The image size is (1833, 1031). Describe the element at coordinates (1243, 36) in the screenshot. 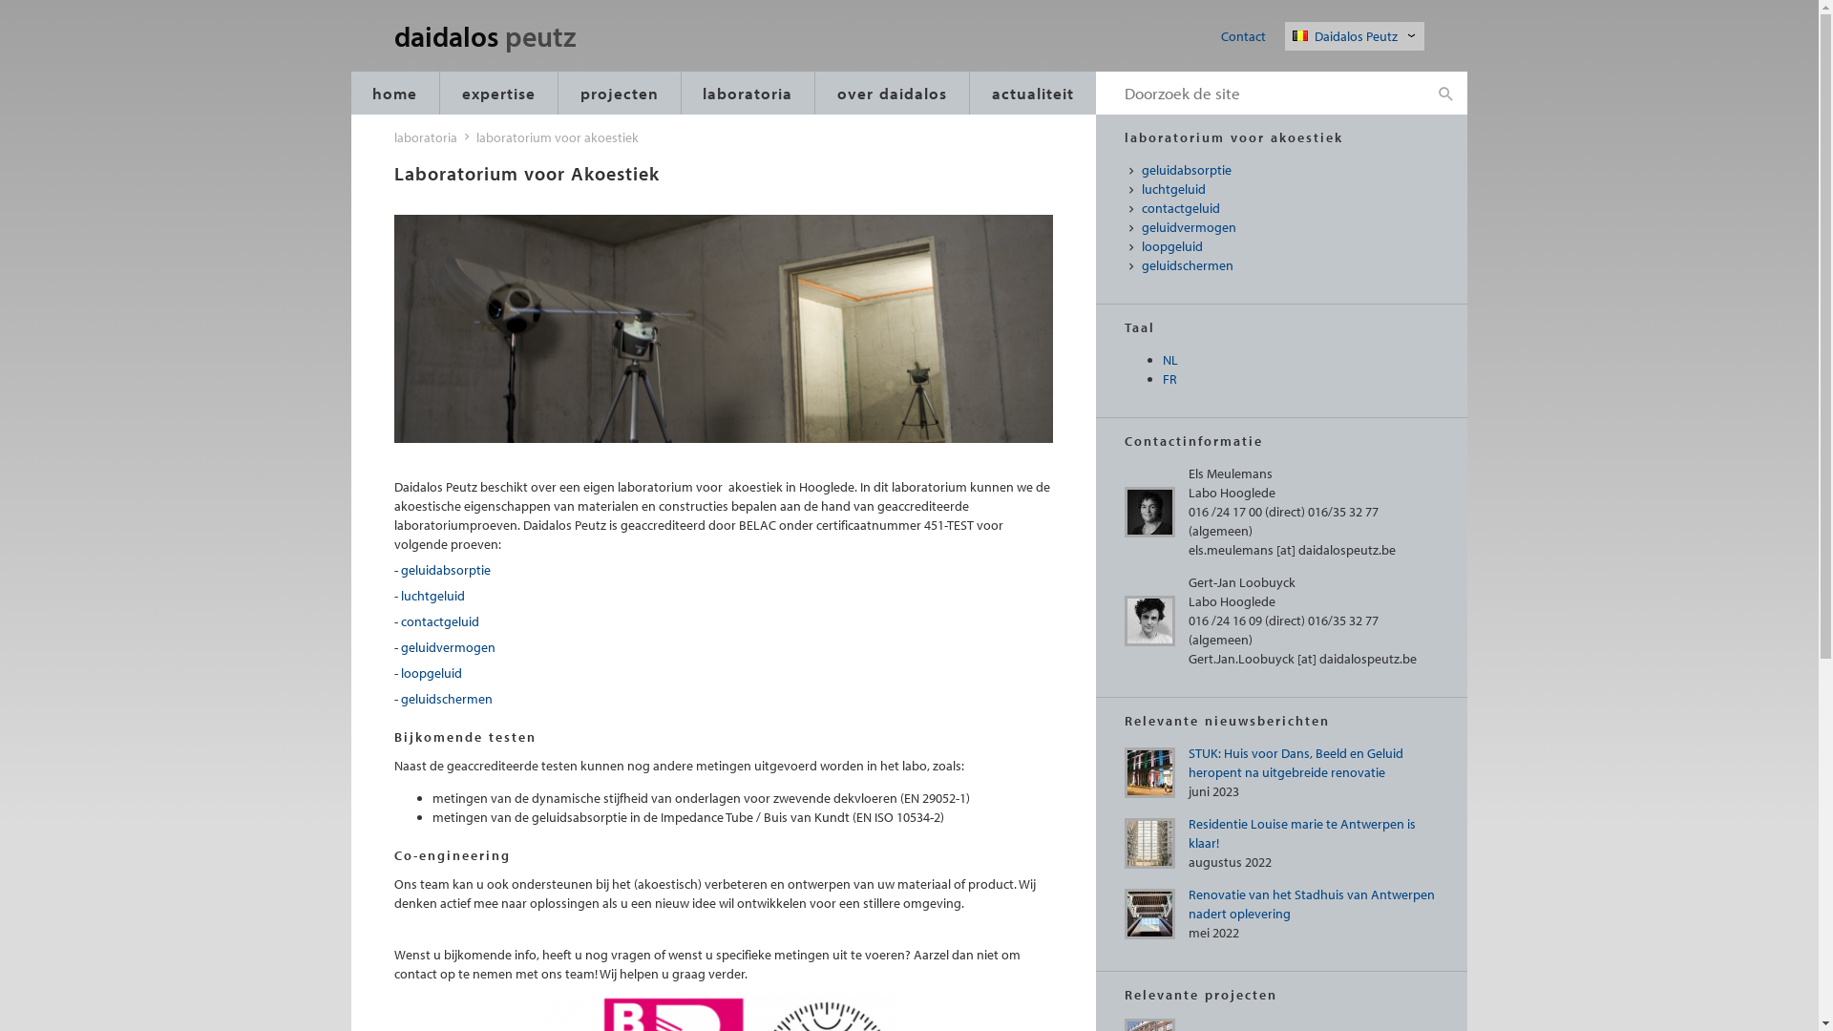

I see `Contact` at that location.